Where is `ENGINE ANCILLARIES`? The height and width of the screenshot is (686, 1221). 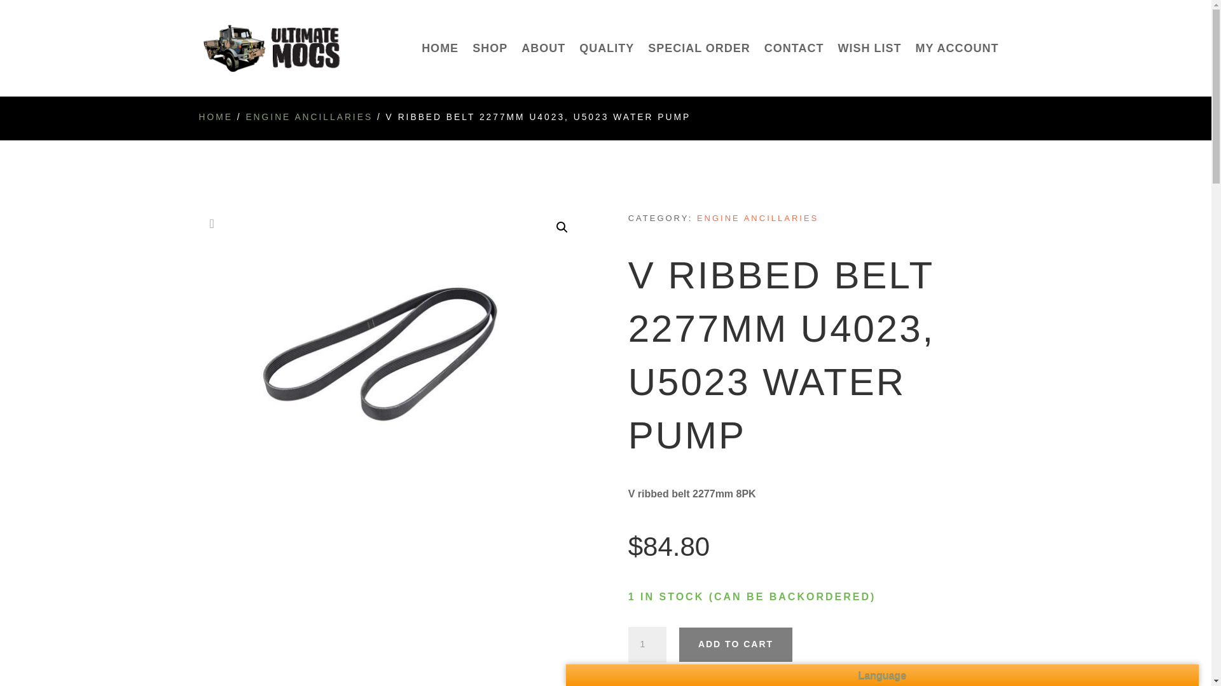
ENGINE ANCILLARIES is located at coordinates (308, 117).